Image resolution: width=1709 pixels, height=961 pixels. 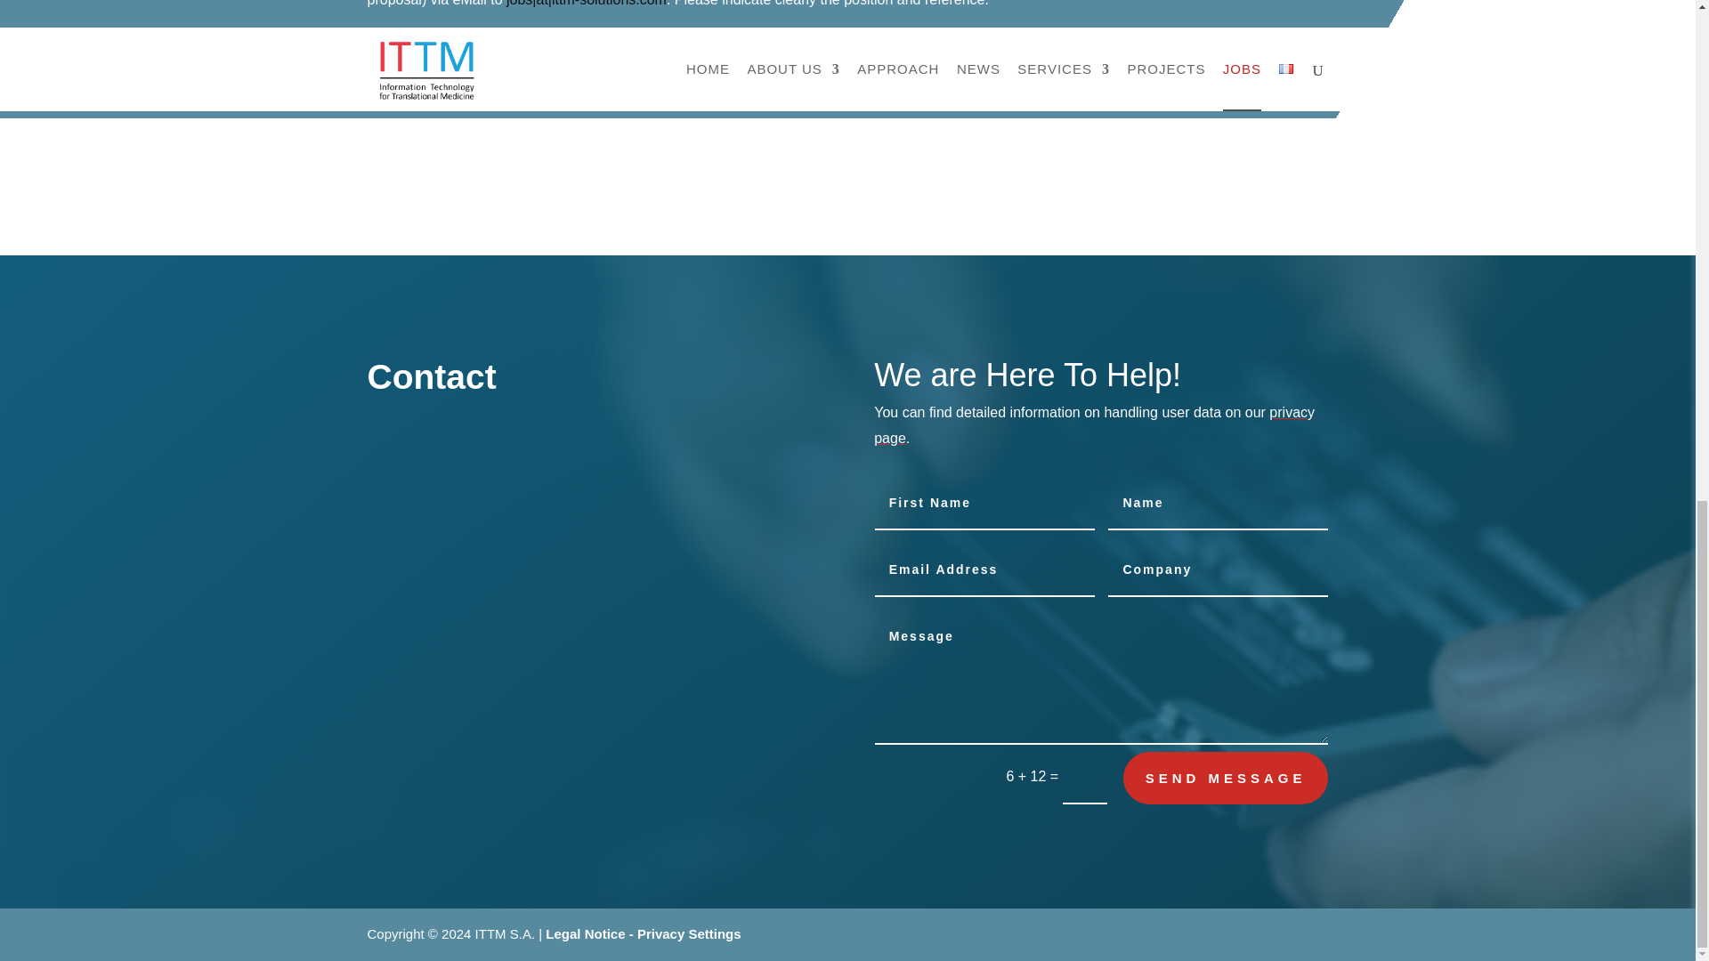 I want to click on privacy page, so click(x=1093, y=425).